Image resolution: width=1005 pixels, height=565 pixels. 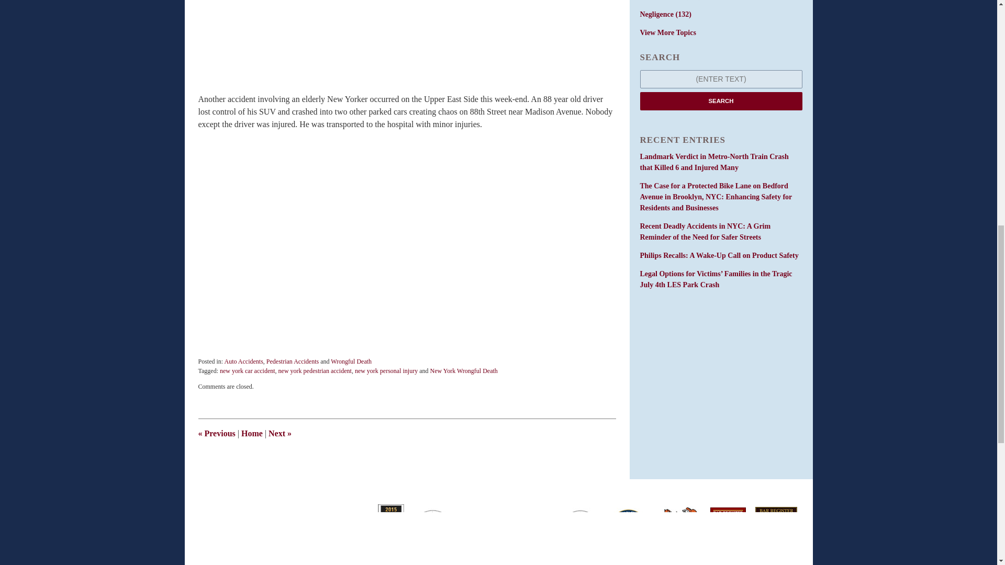 I want to click on new york personal injury, so click(x=386, y=371).